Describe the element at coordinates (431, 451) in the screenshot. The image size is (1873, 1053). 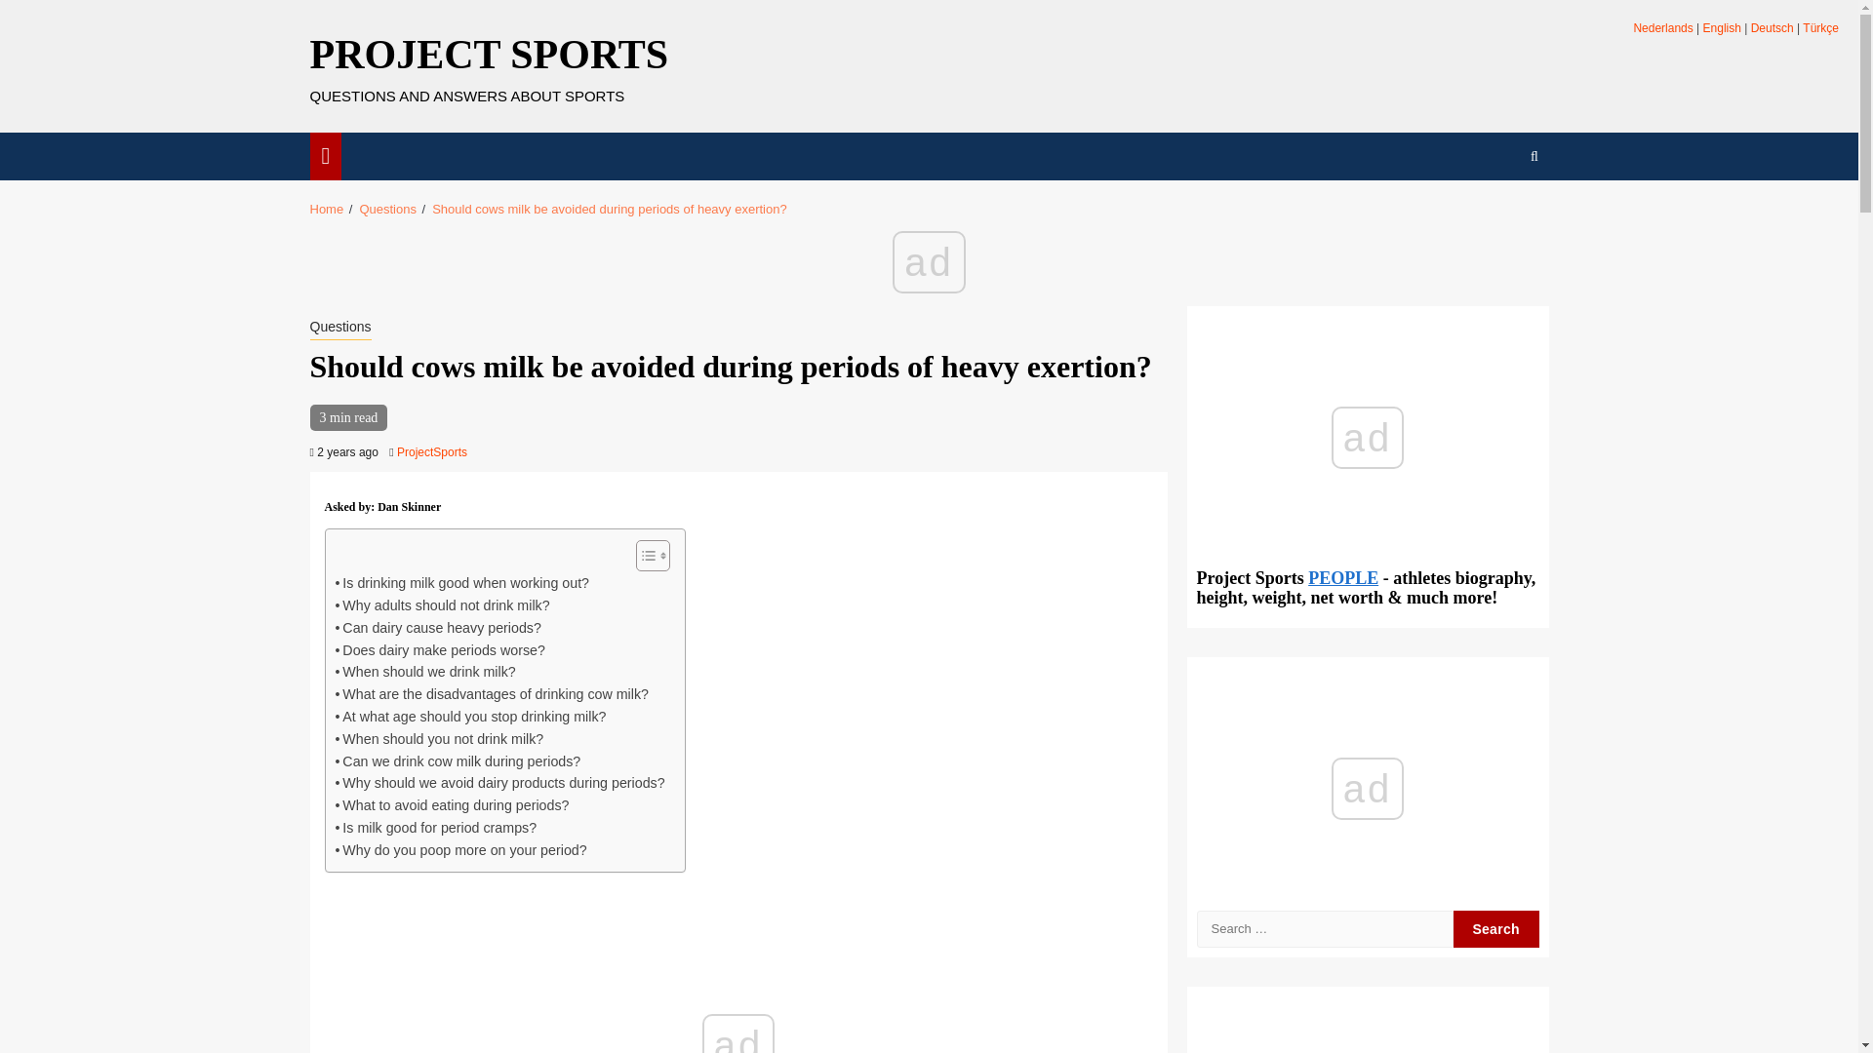
I see `ProjectSports` at that location.